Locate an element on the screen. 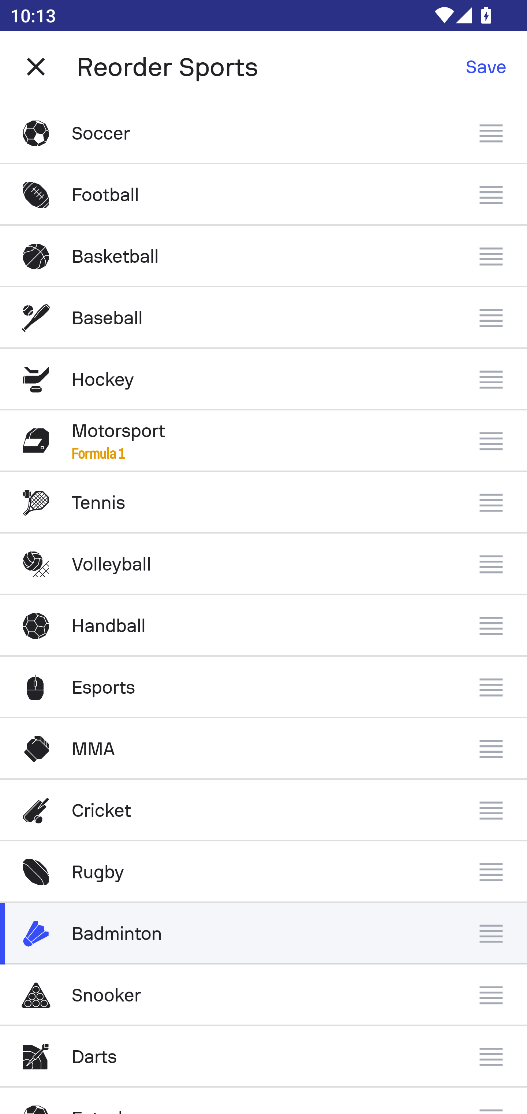  Tennis is located at coordinates (263, 503).